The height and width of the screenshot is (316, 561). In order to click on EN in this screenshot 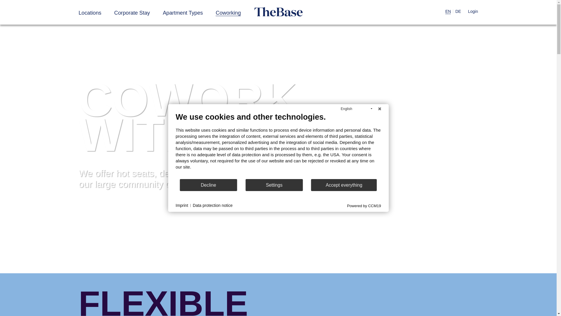, I will do `click(448, 11)`.